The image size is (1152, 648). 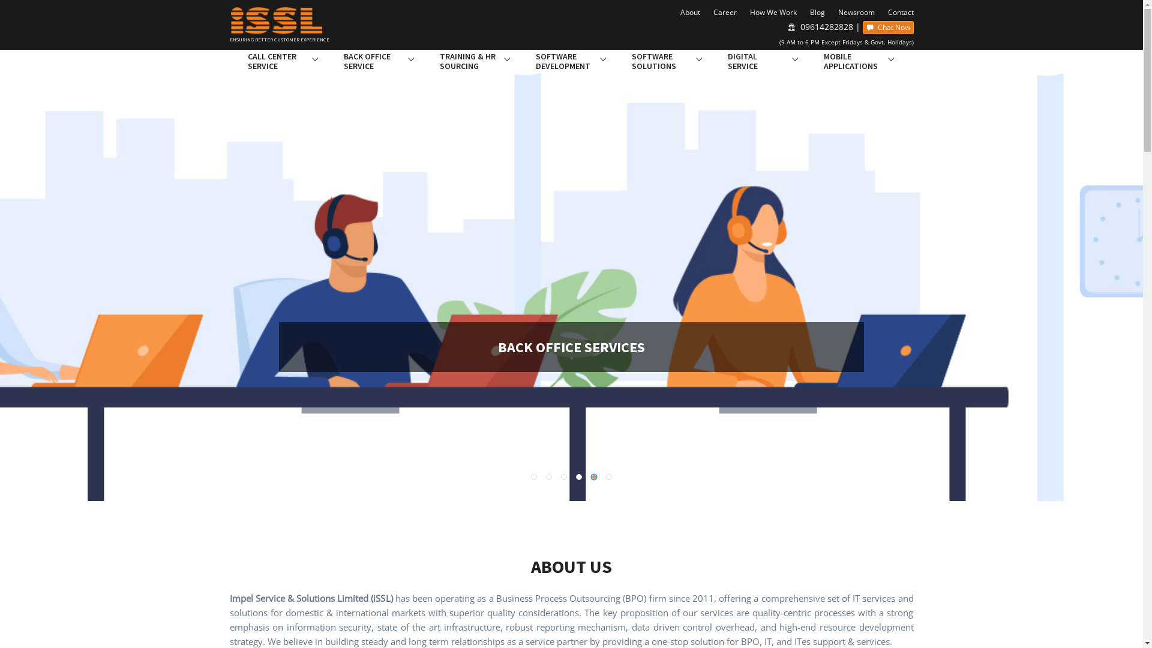 What do you see at coordinates (469, 61) in the screenshot?
I see `TRAINING & HR SOURCING` at bounding box center [469, 61].